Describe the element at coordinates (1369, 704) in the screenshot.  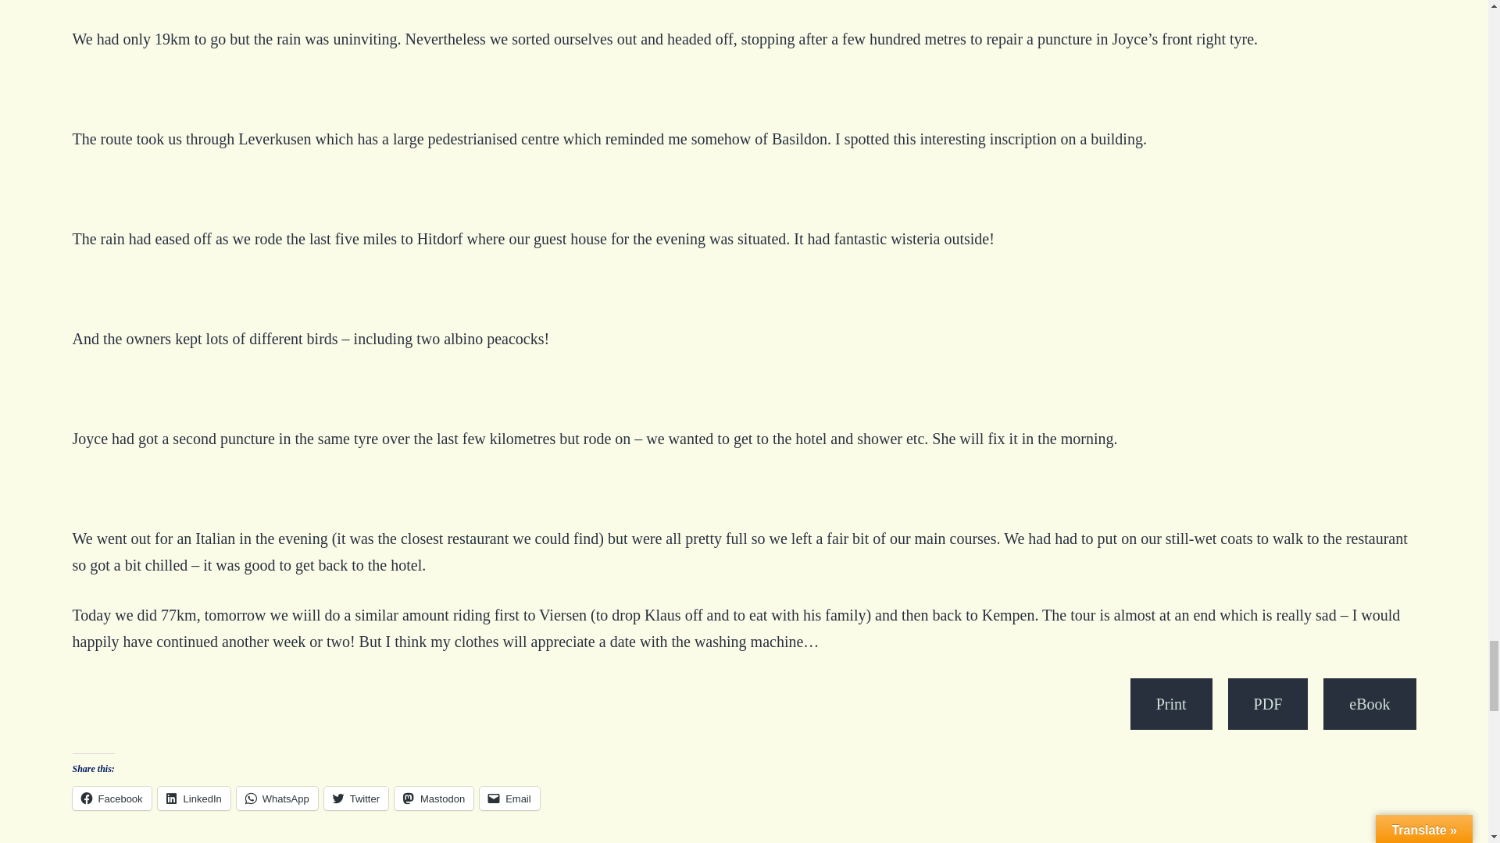
I see `eBook` at that location.